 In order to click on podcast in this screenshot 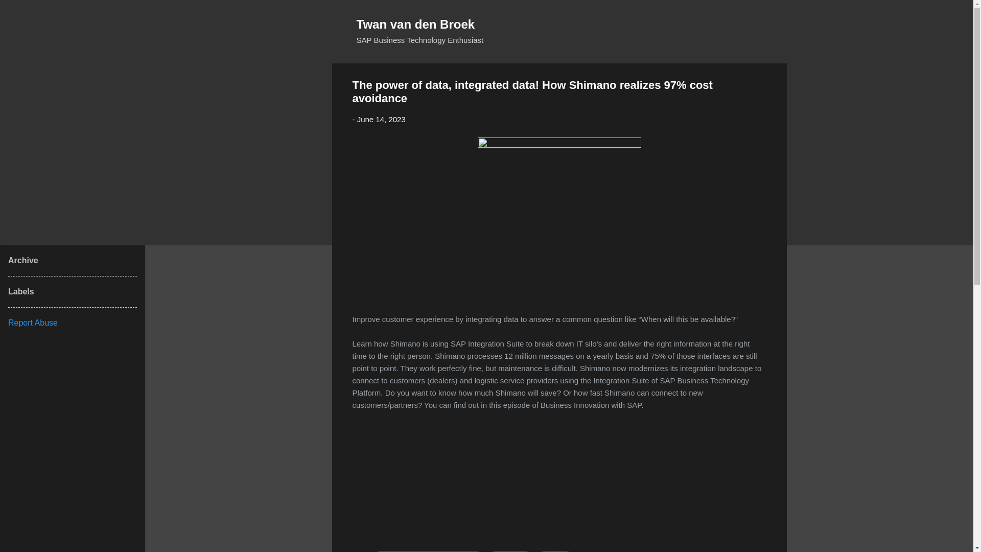, I will do `click(555, 551)`.